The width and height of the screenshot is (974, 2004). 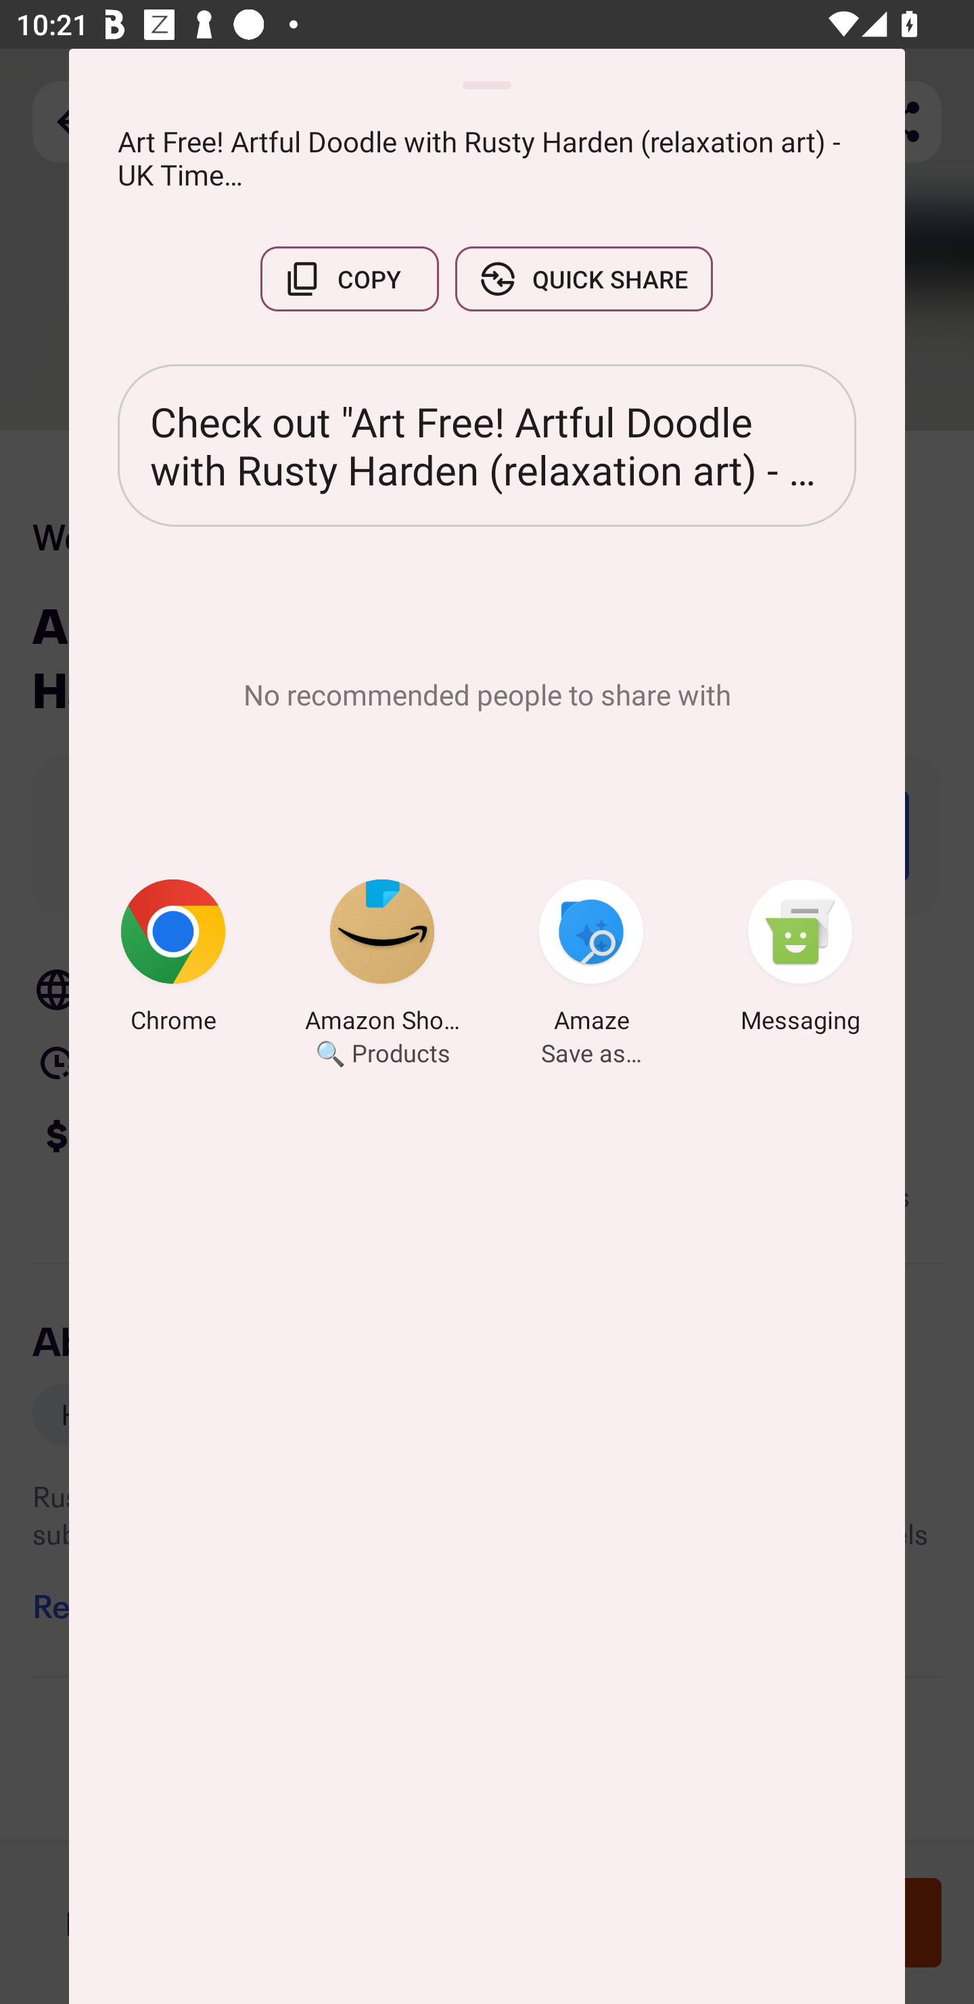 I want to click on COPY, so click(x=349, y=279).